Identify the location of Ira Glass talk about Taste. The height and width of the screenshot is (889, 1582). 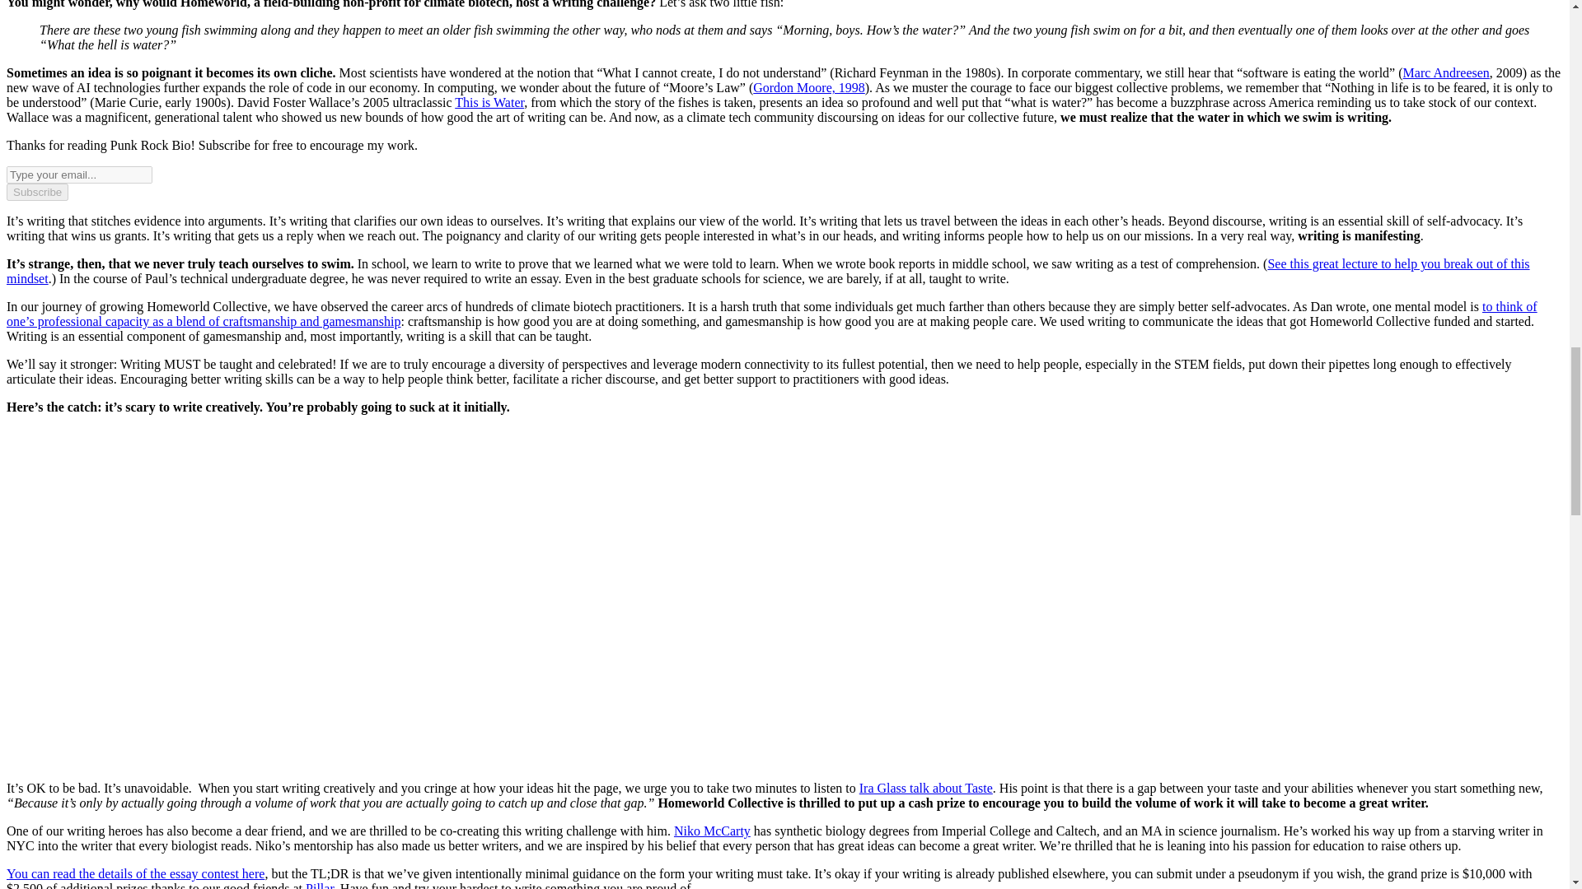
(926, 788).